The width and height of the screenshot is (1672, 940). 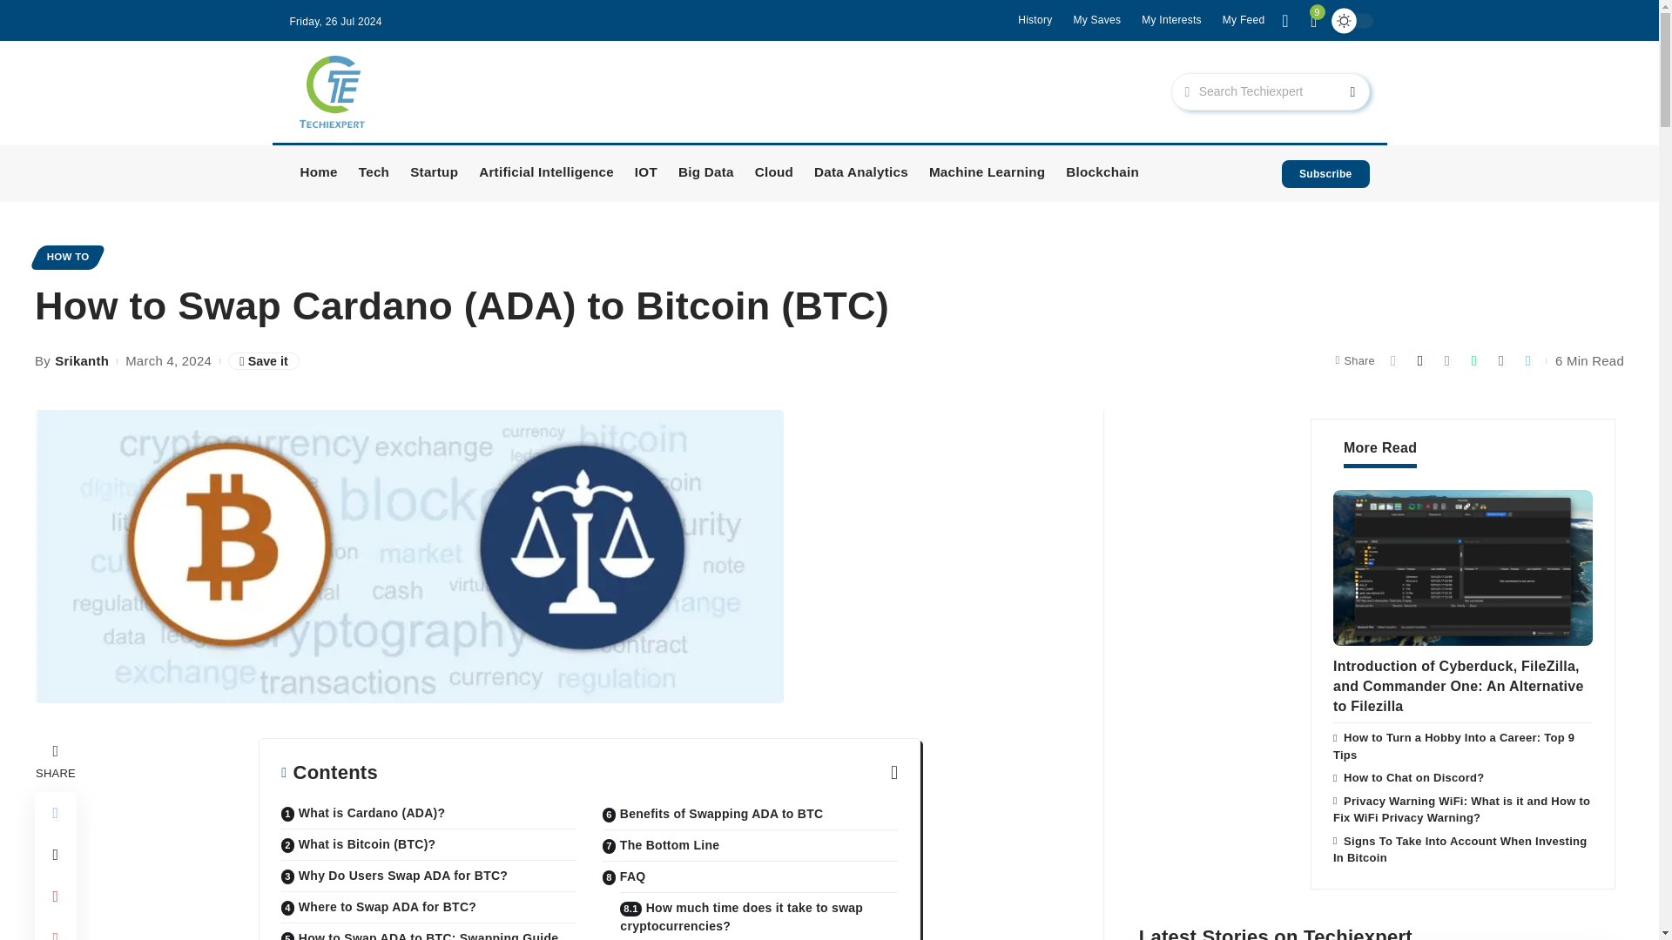 I want to click on Tech, so click(x=373, y=174).